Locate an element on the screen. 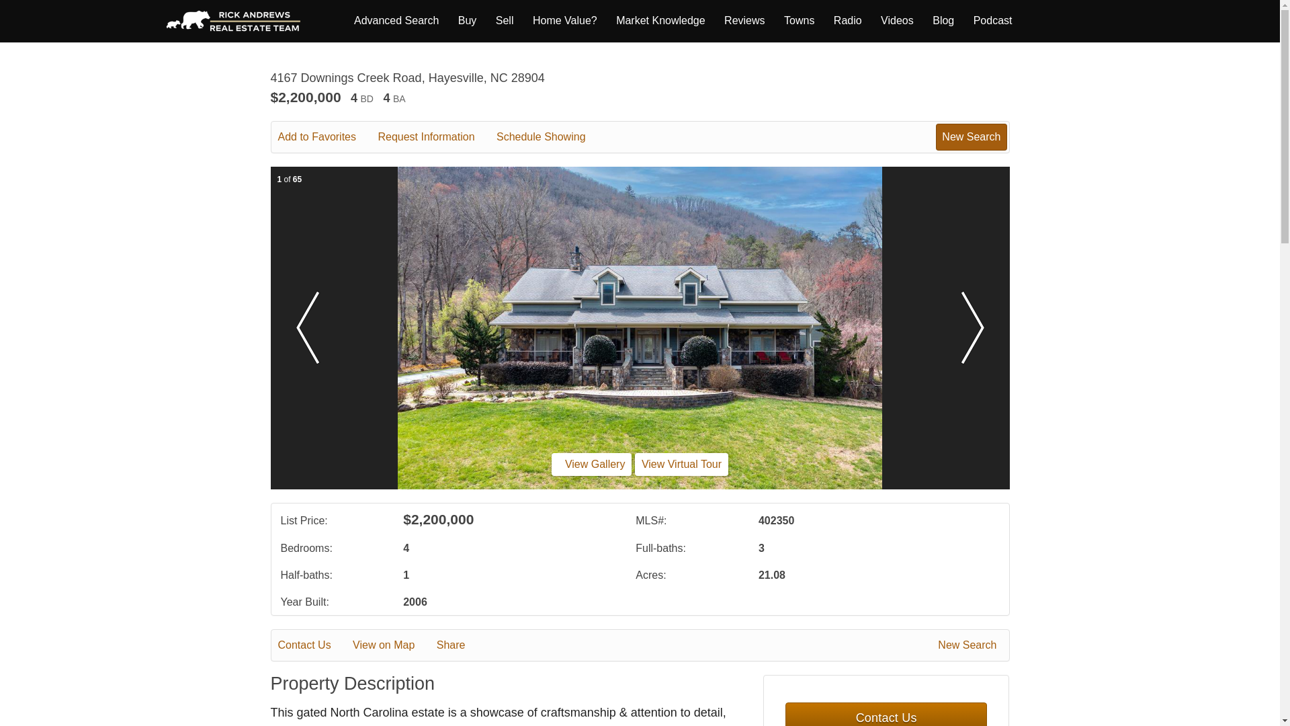 This screenshot has width=1290, height=726. Reviews is located at coordinates (744, 20).